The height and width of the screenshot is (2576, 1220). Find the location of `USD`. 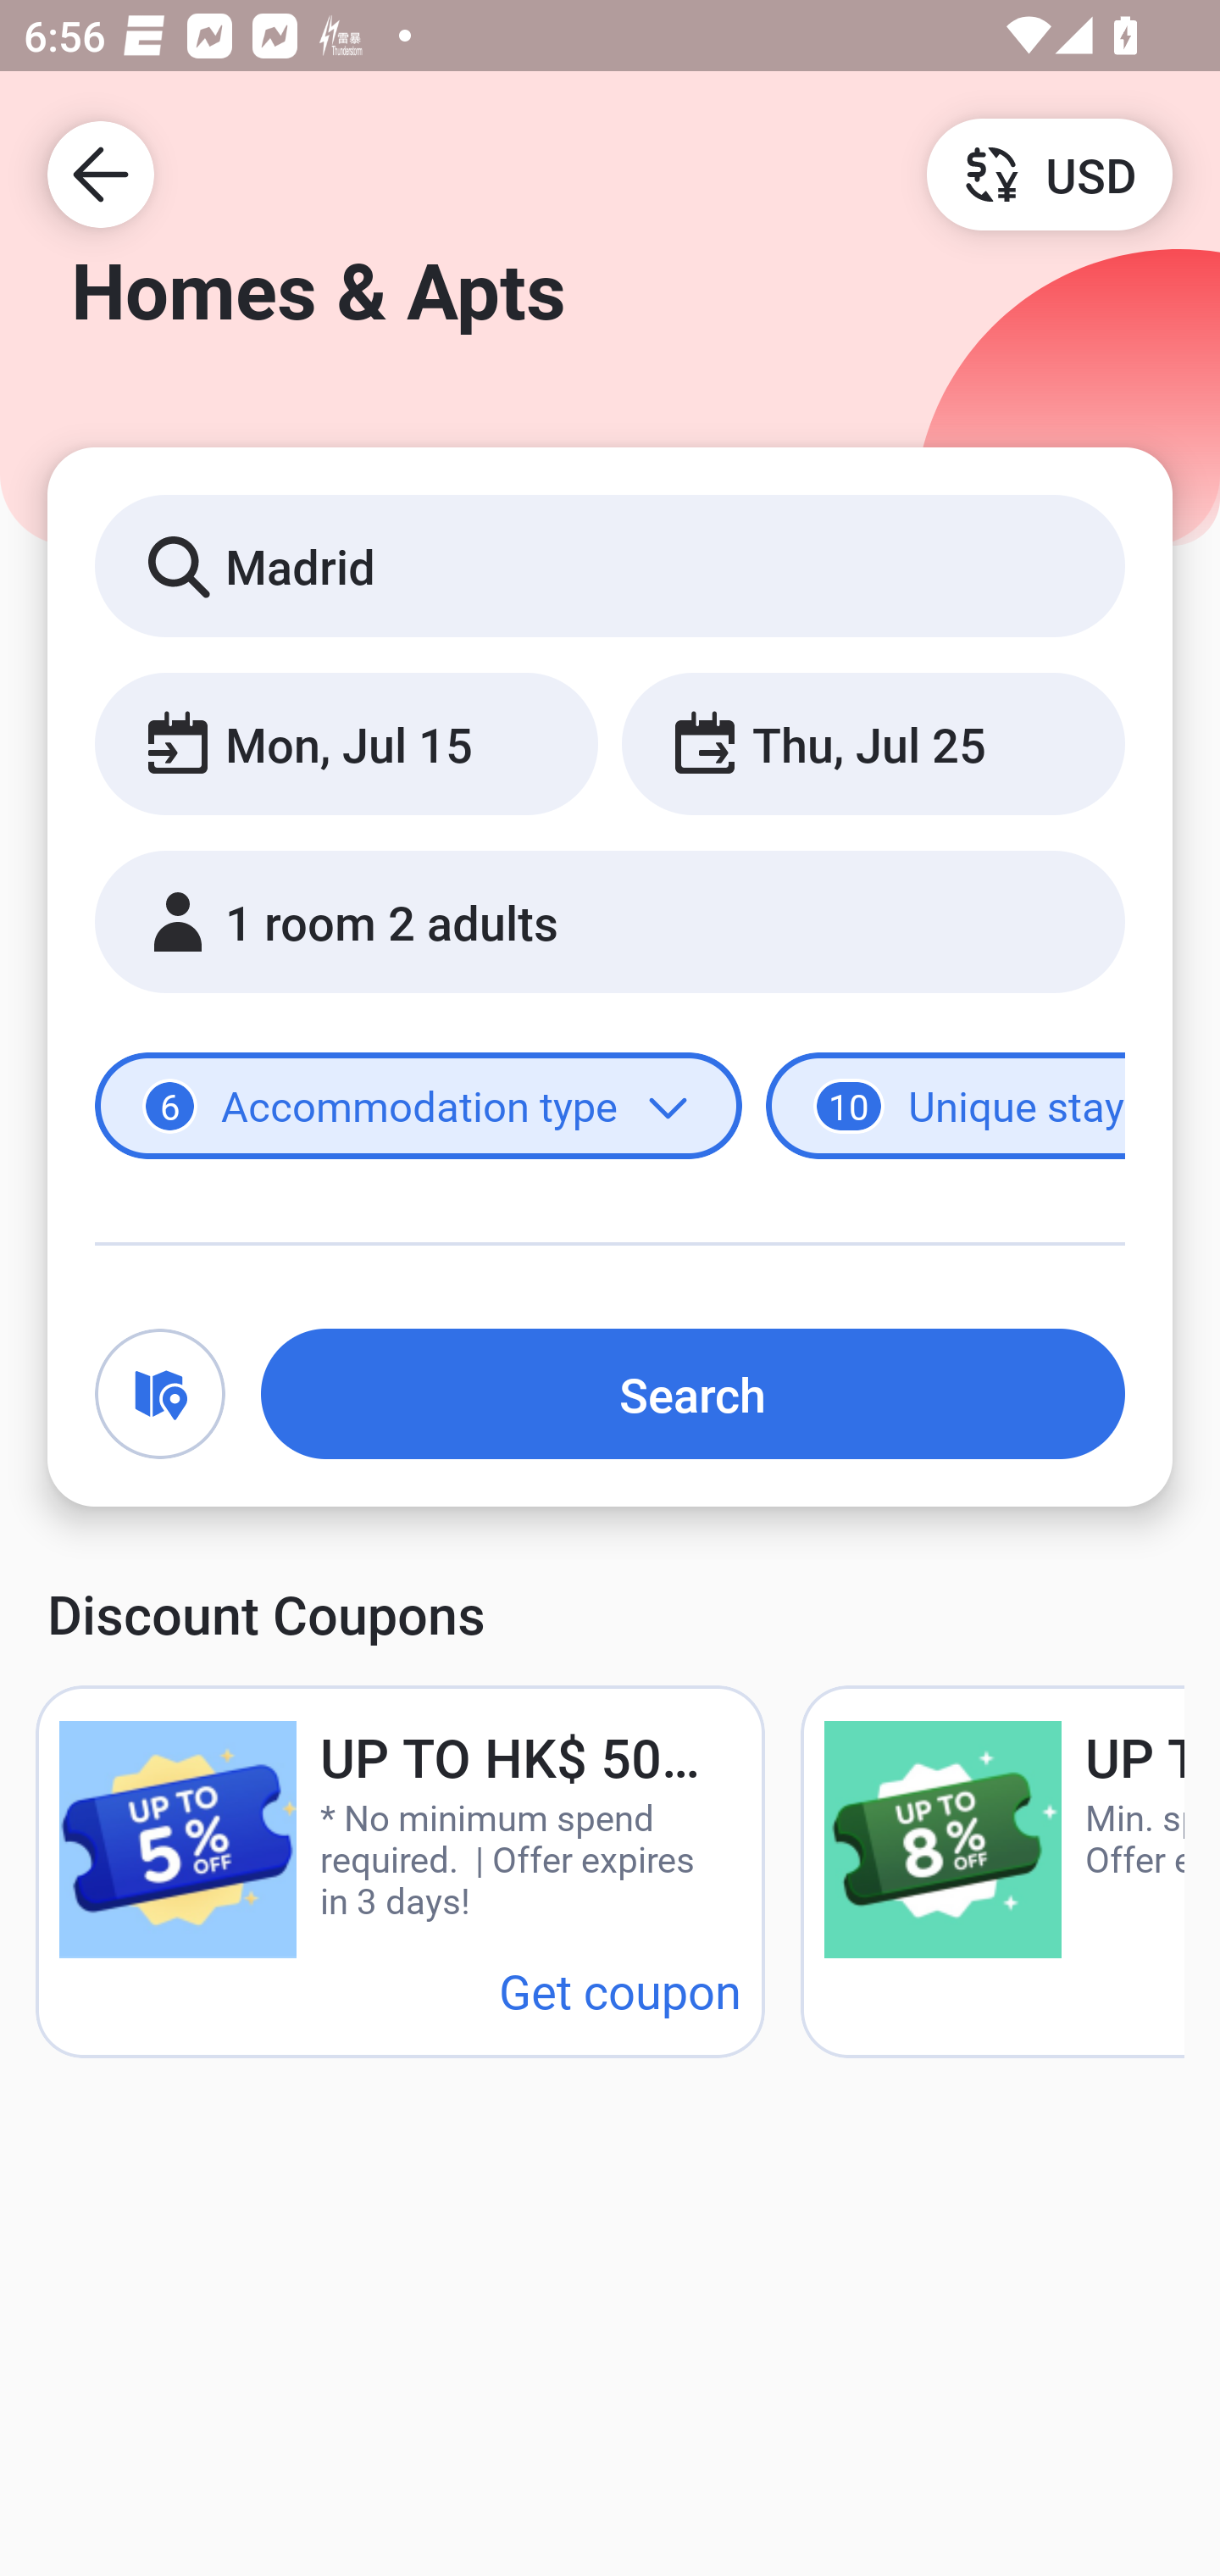

USD is located at coordinates (1049, 173).